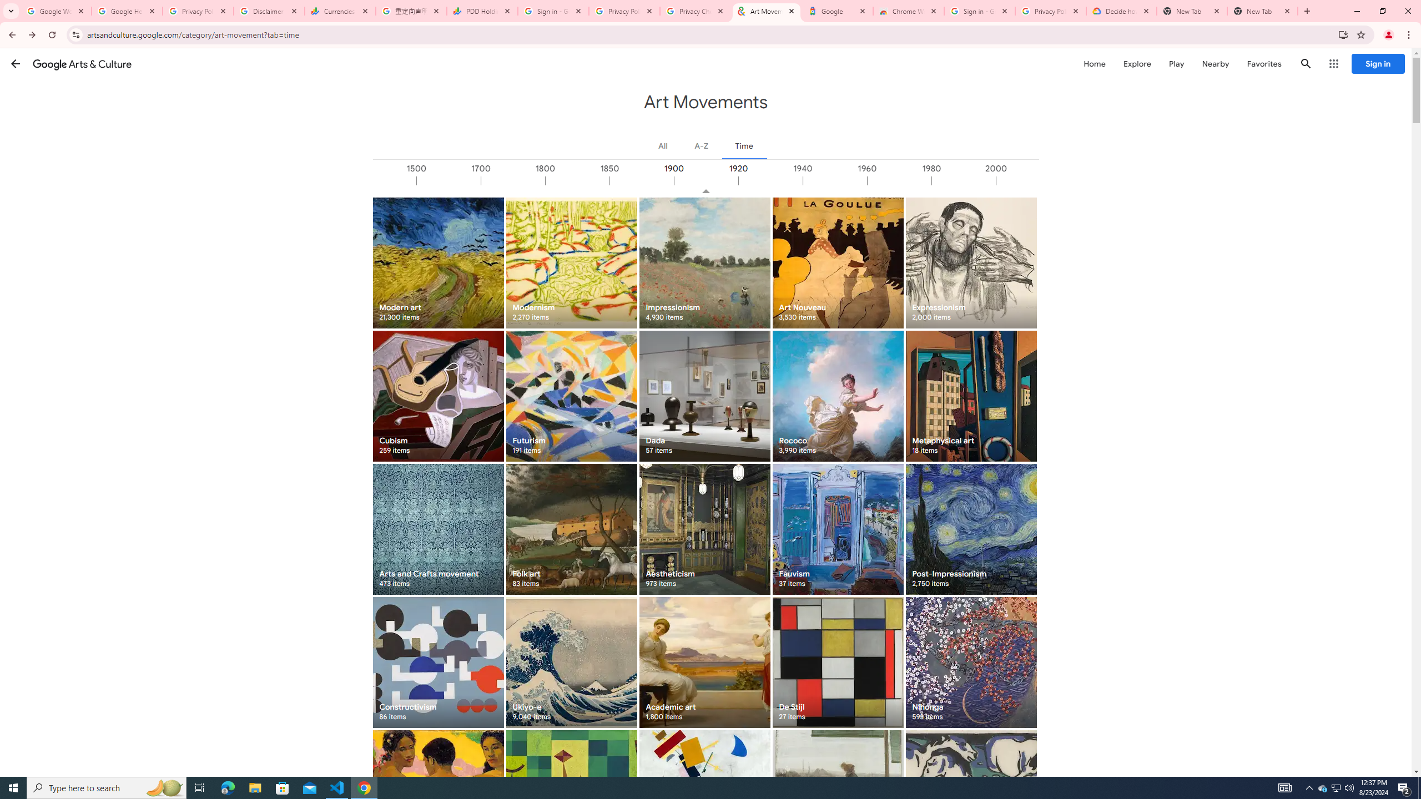 This screenshot has height=799, width=1421. I want to click on Expressionism 2,000 items, so click(971, 262).